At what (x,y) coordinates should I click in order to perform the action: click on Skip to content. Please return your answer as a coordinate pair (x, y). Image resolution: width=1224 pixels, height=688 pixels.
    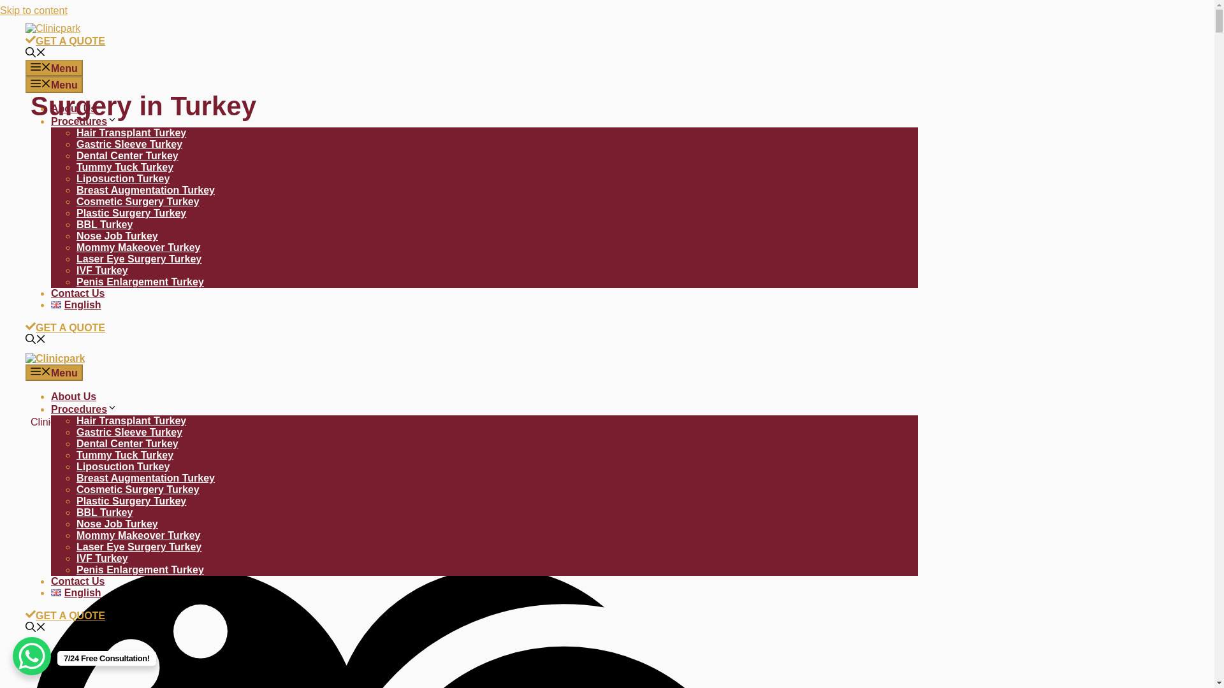
    Looking at the image, I should click on (33, 10).